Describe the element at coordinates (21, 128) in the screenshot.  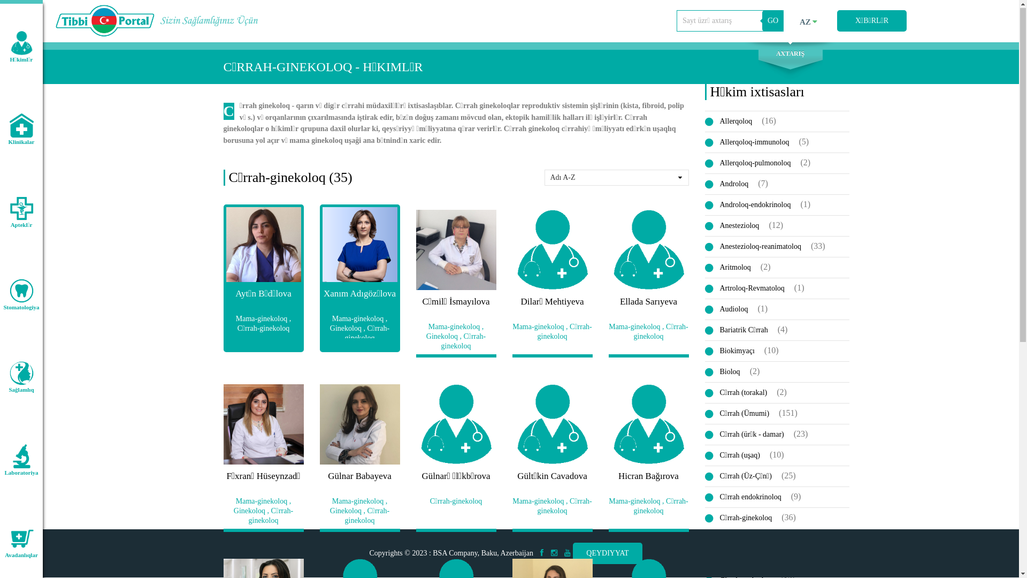
I see `Klinikalar` at that location.